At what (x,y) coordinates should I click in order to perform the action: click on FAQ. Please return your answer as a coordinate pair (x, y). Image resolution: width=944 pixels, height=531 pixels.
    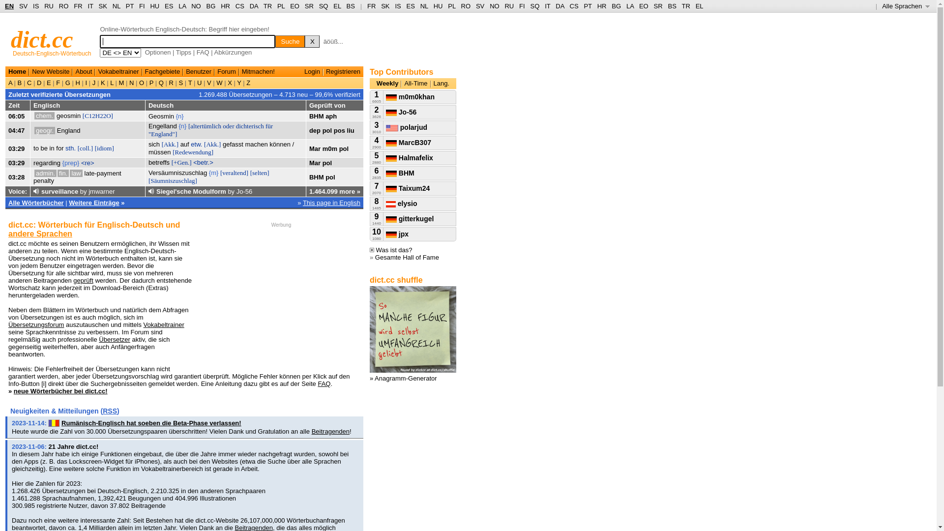
    Looking at the image, I should click on (203, 52).